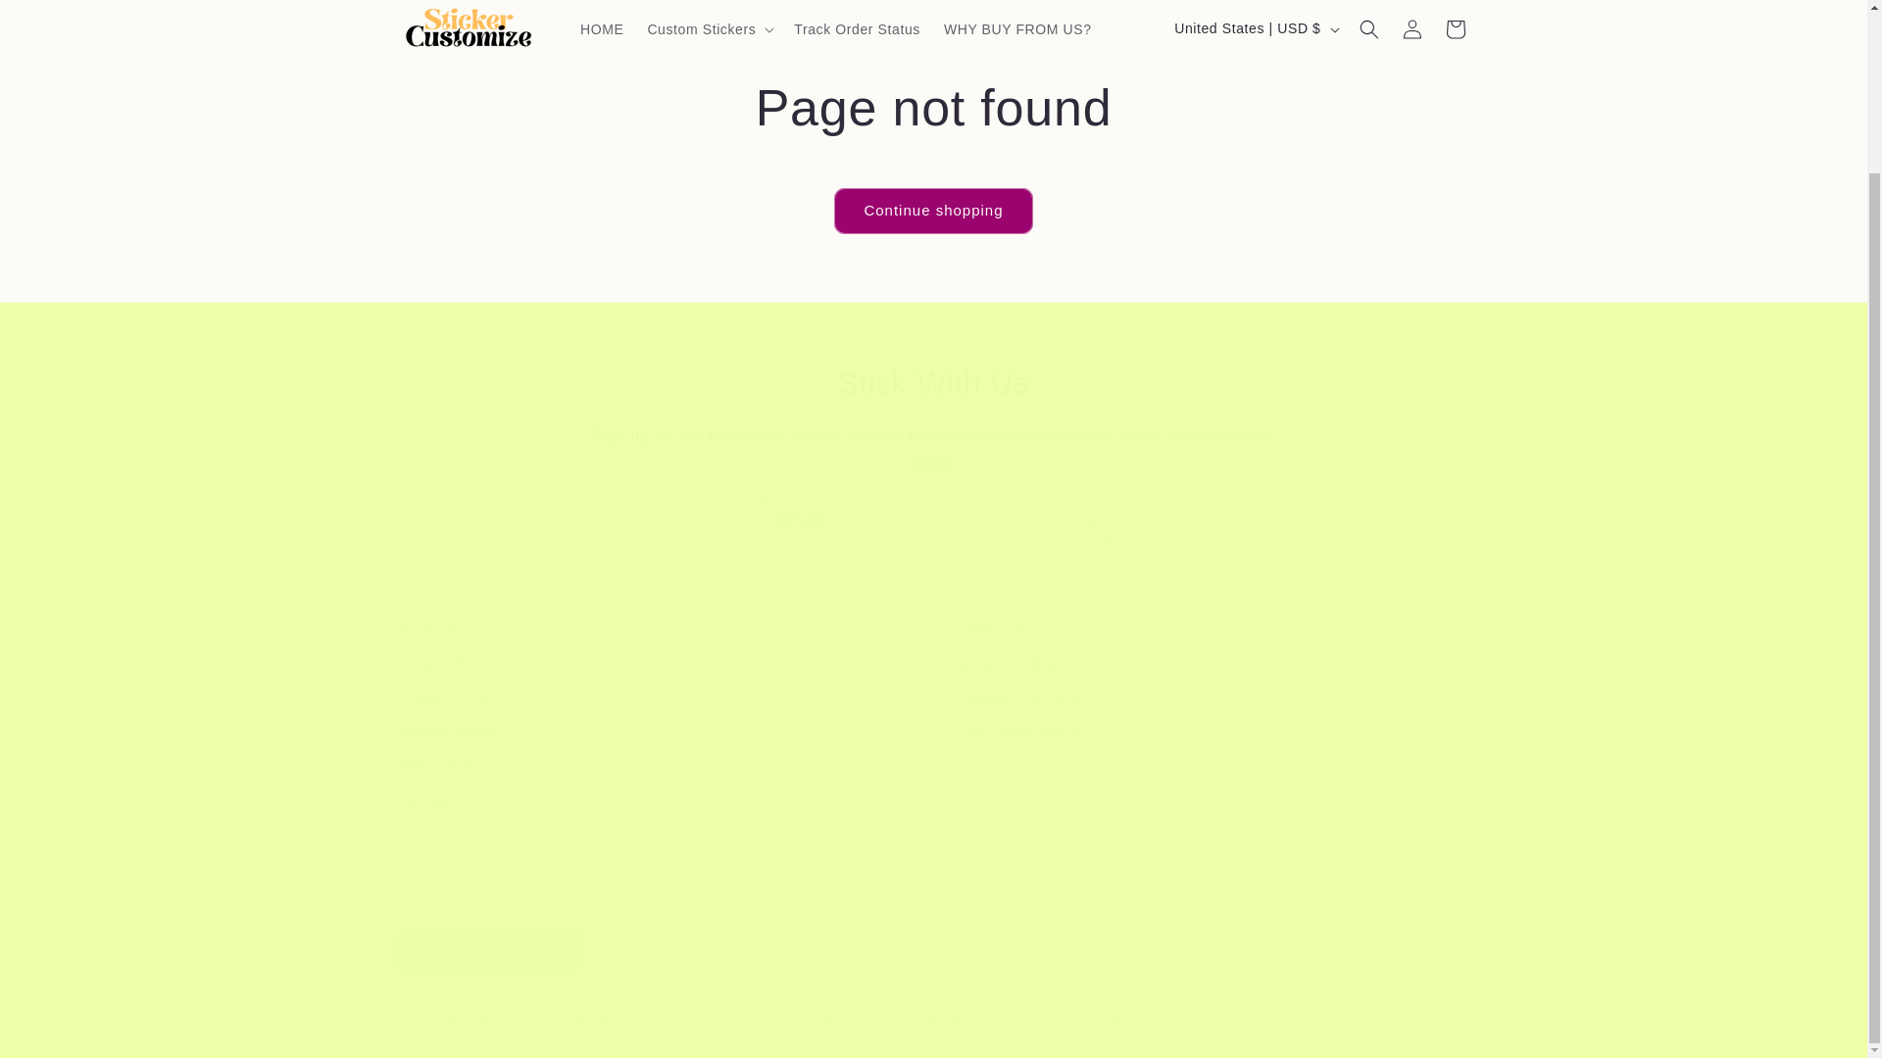 The image size is (1882, 1058). I want to click on Continue shopping, so click(932, 211).